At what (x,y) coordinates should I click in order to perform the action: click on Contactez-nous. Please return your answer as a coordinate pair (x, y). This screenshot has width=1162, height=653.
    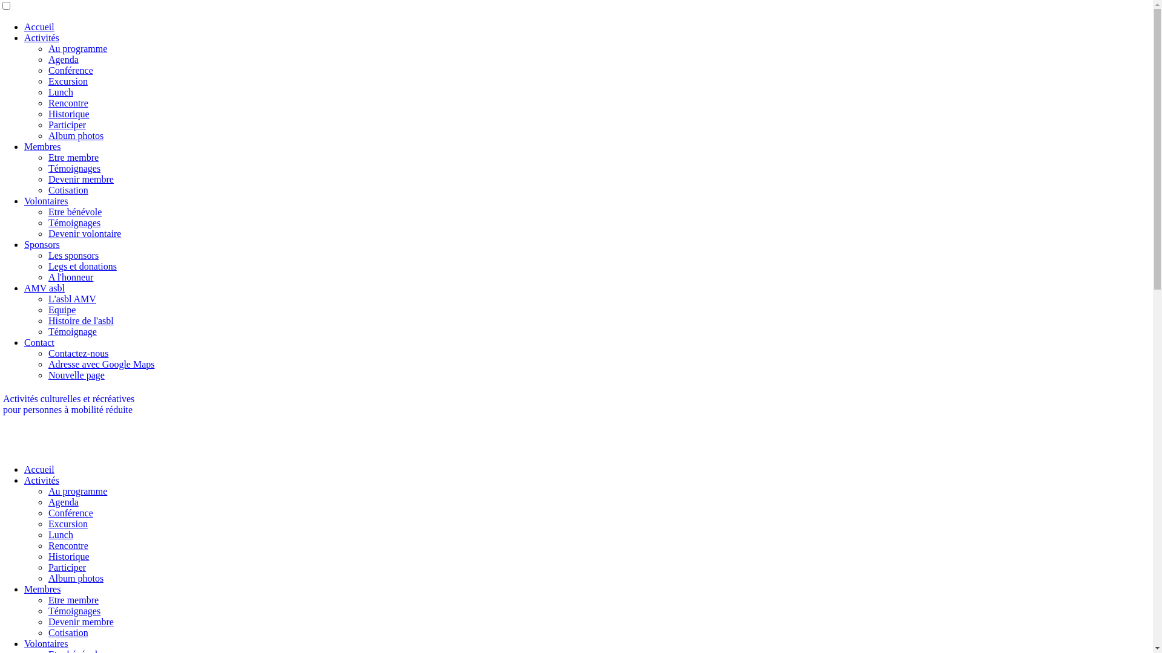
    Looking at the image, I should click on (79, 353).